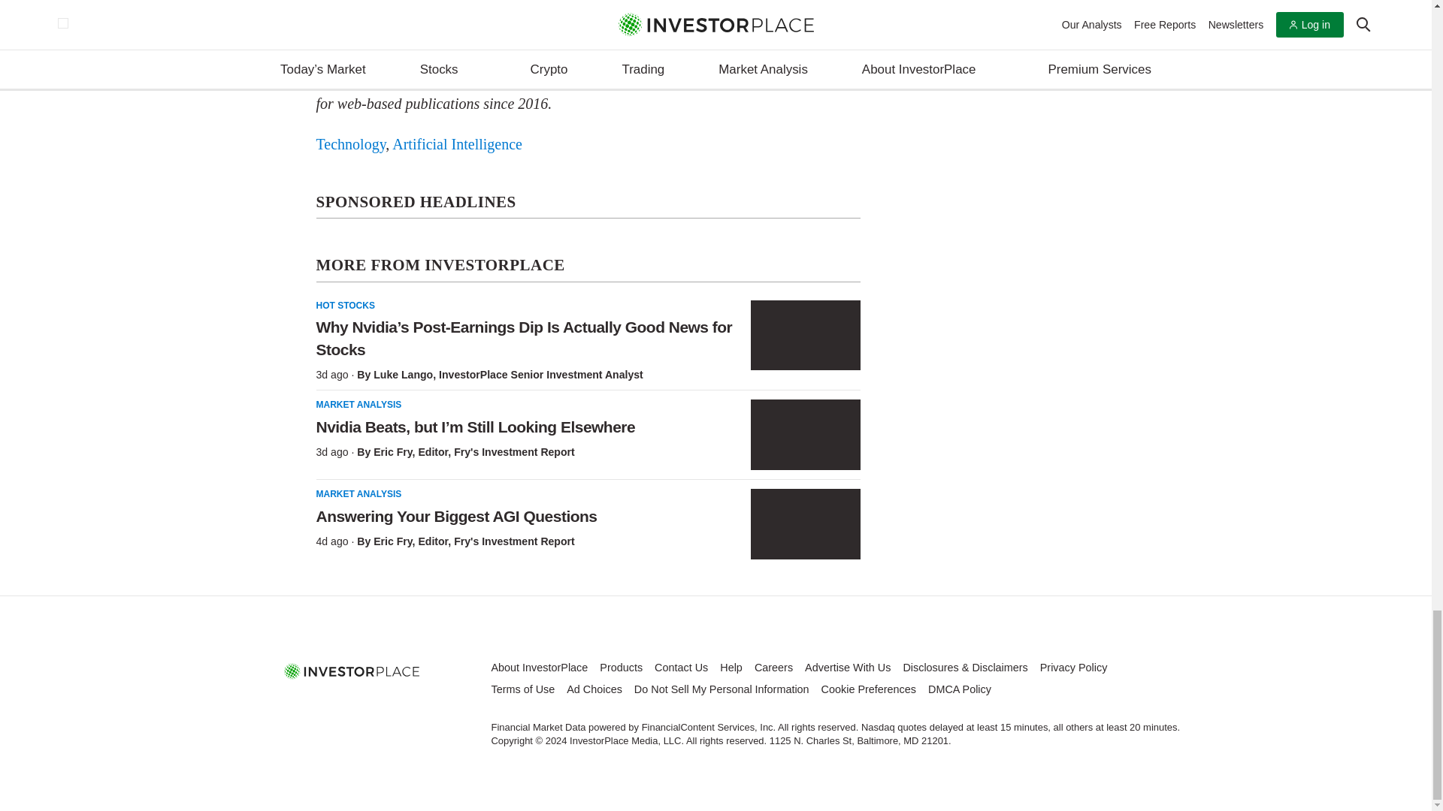  What do you see at coordinates (392, 541) in the screenshot?
I see `View profile of Eric Fry` at bounding box center [392, 541].